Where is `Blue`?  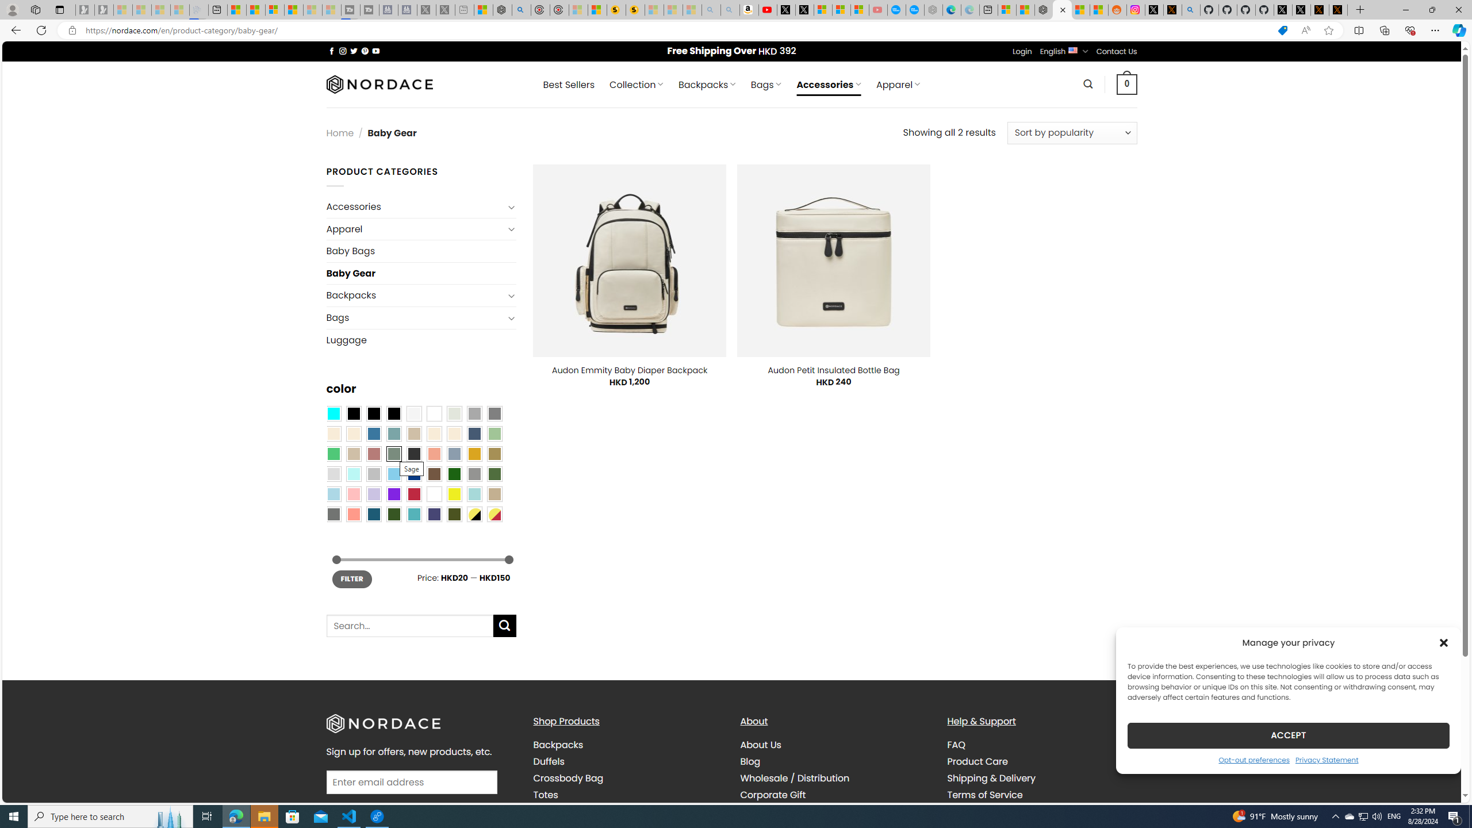 Blue is located at coordinates (374, 434).